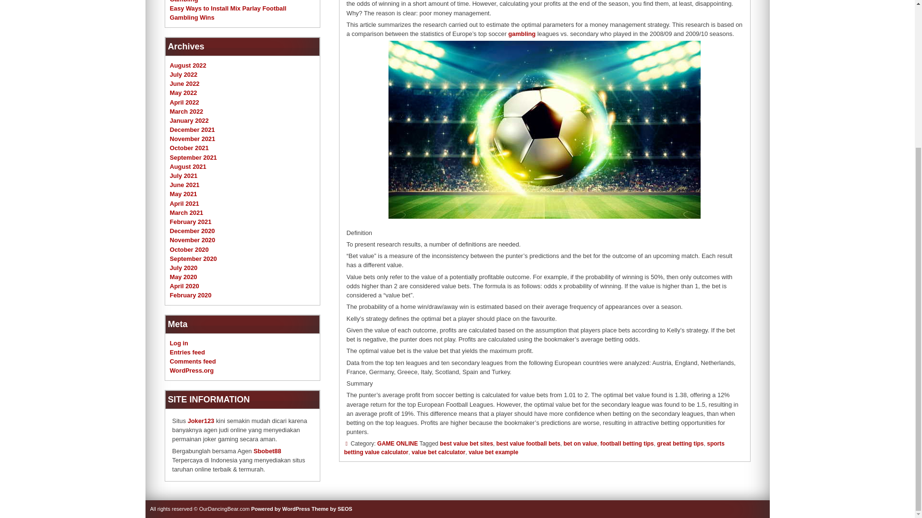 The height and width of the screenshot is (518, 922). I want to click on June 2021, so click(184, 185).